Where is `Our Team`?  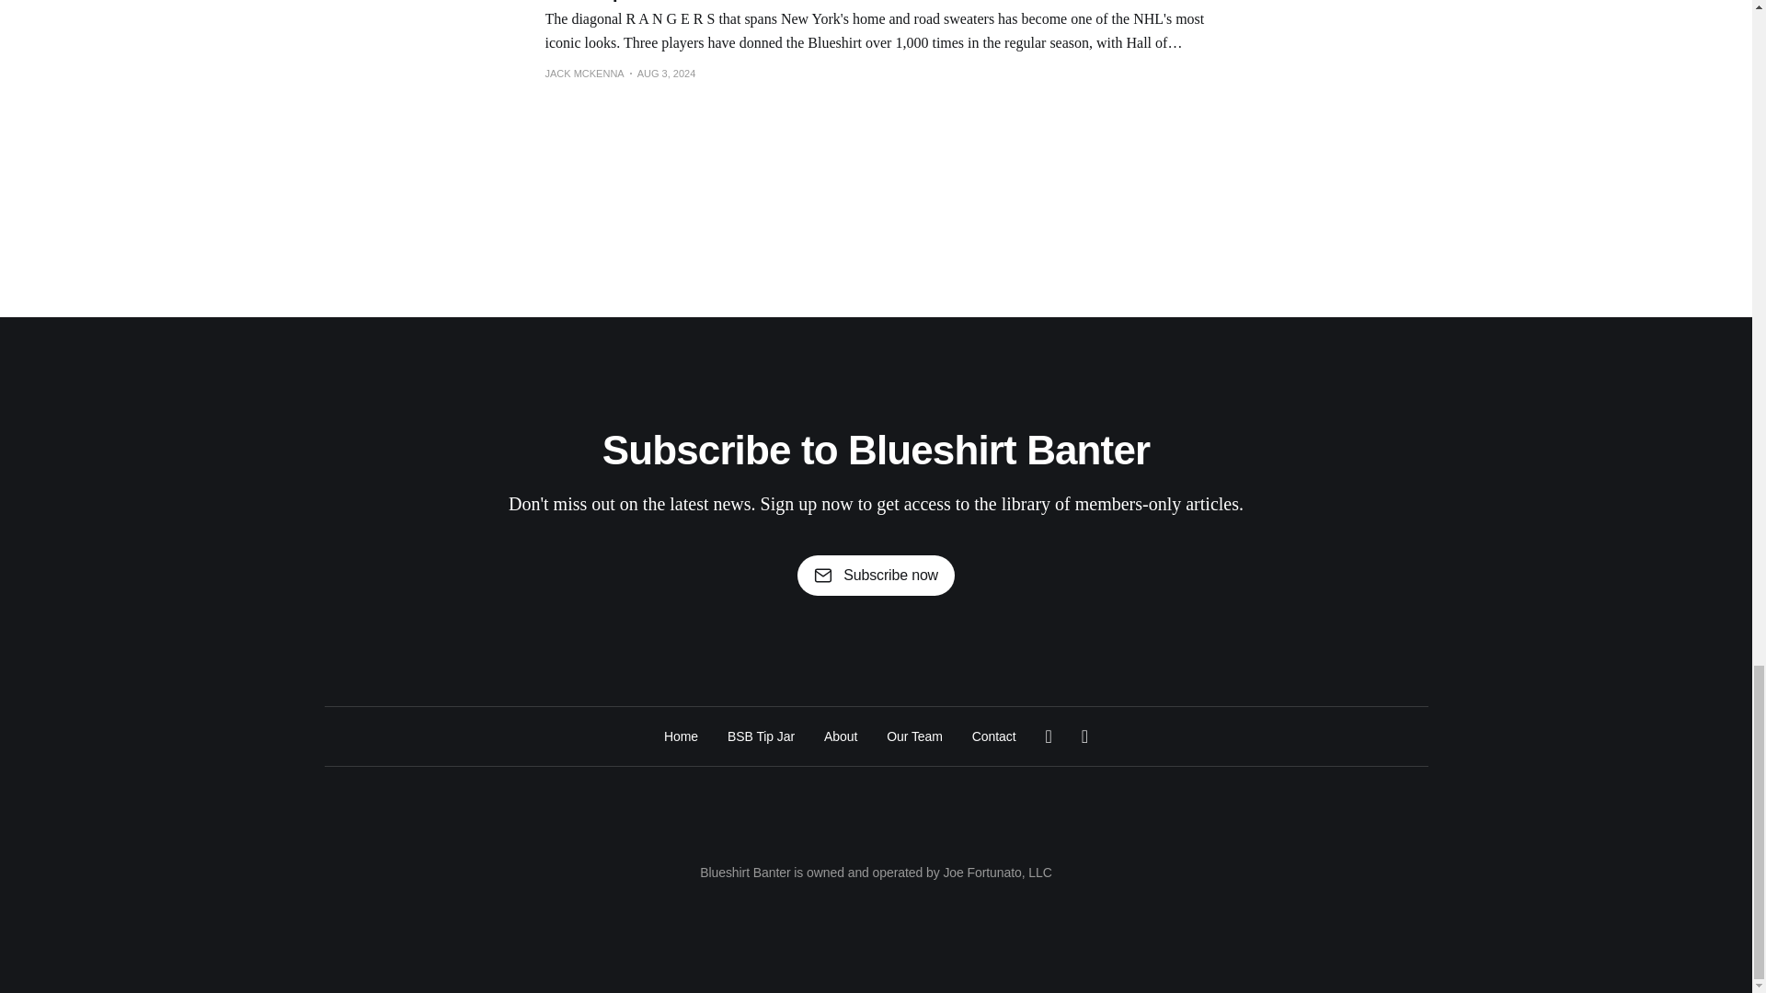
Our Team is located at coordinates (914, 736).